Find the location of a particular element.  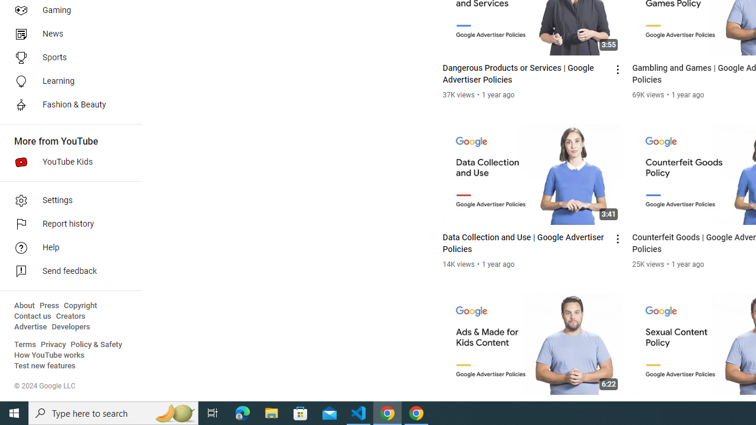

Fashion & Beauty is located at coordinates (67, 105).